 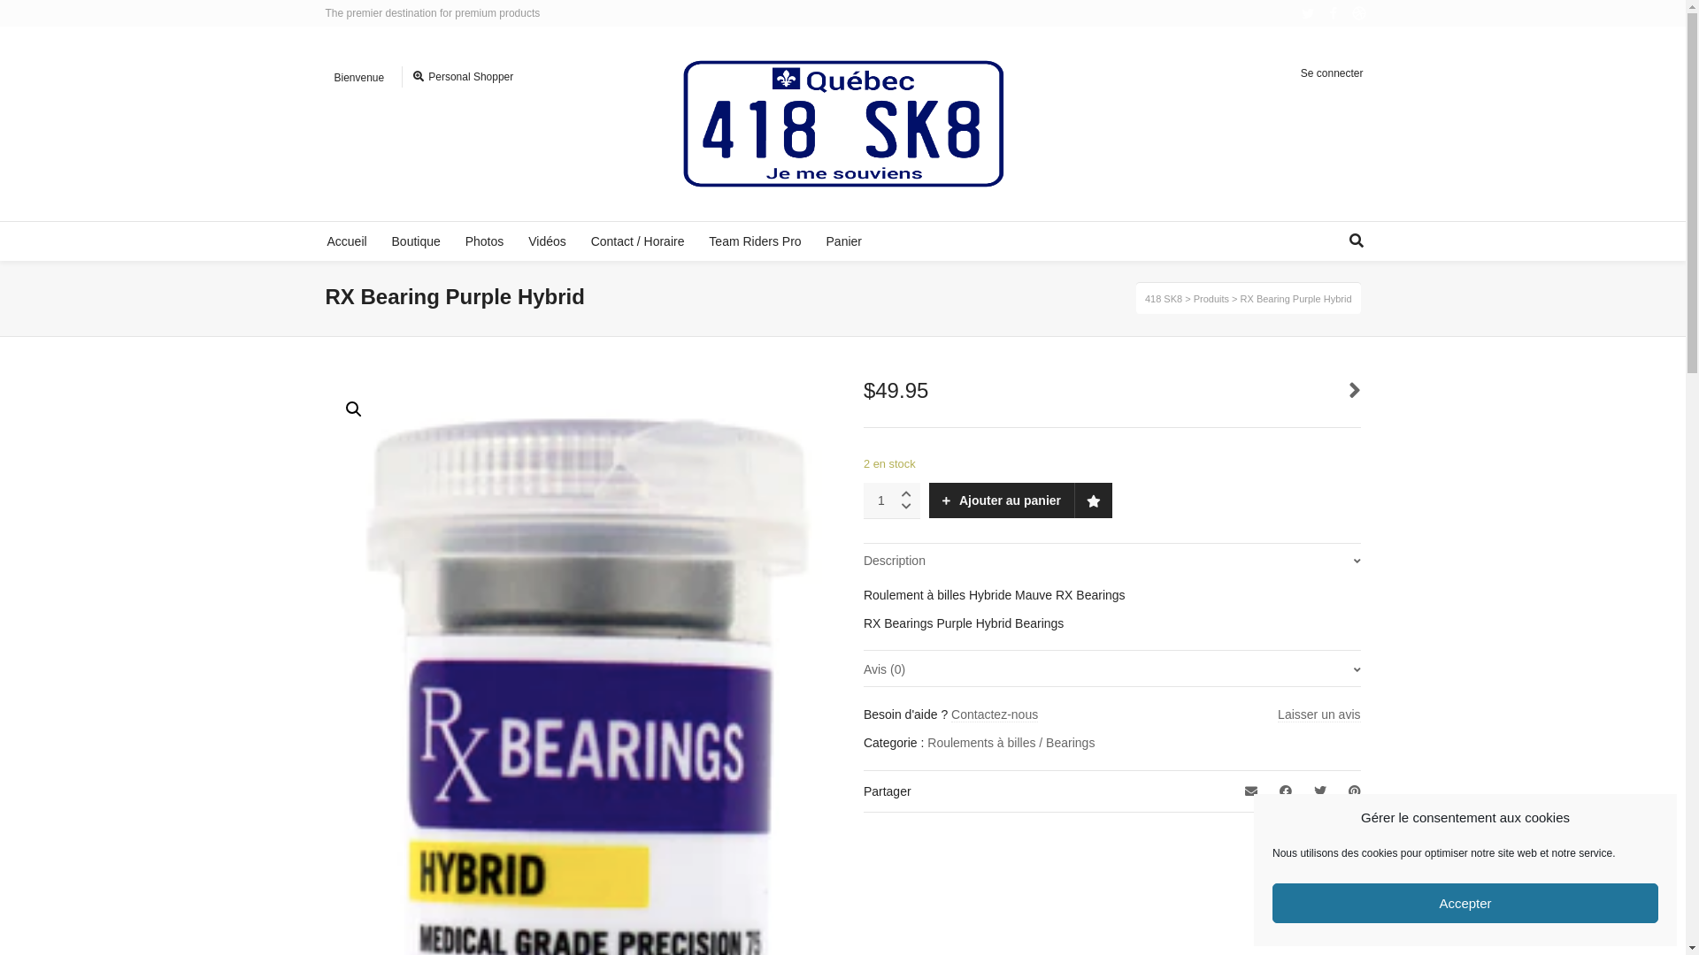 I want to click on Produits, so click(x=1211, y=299).